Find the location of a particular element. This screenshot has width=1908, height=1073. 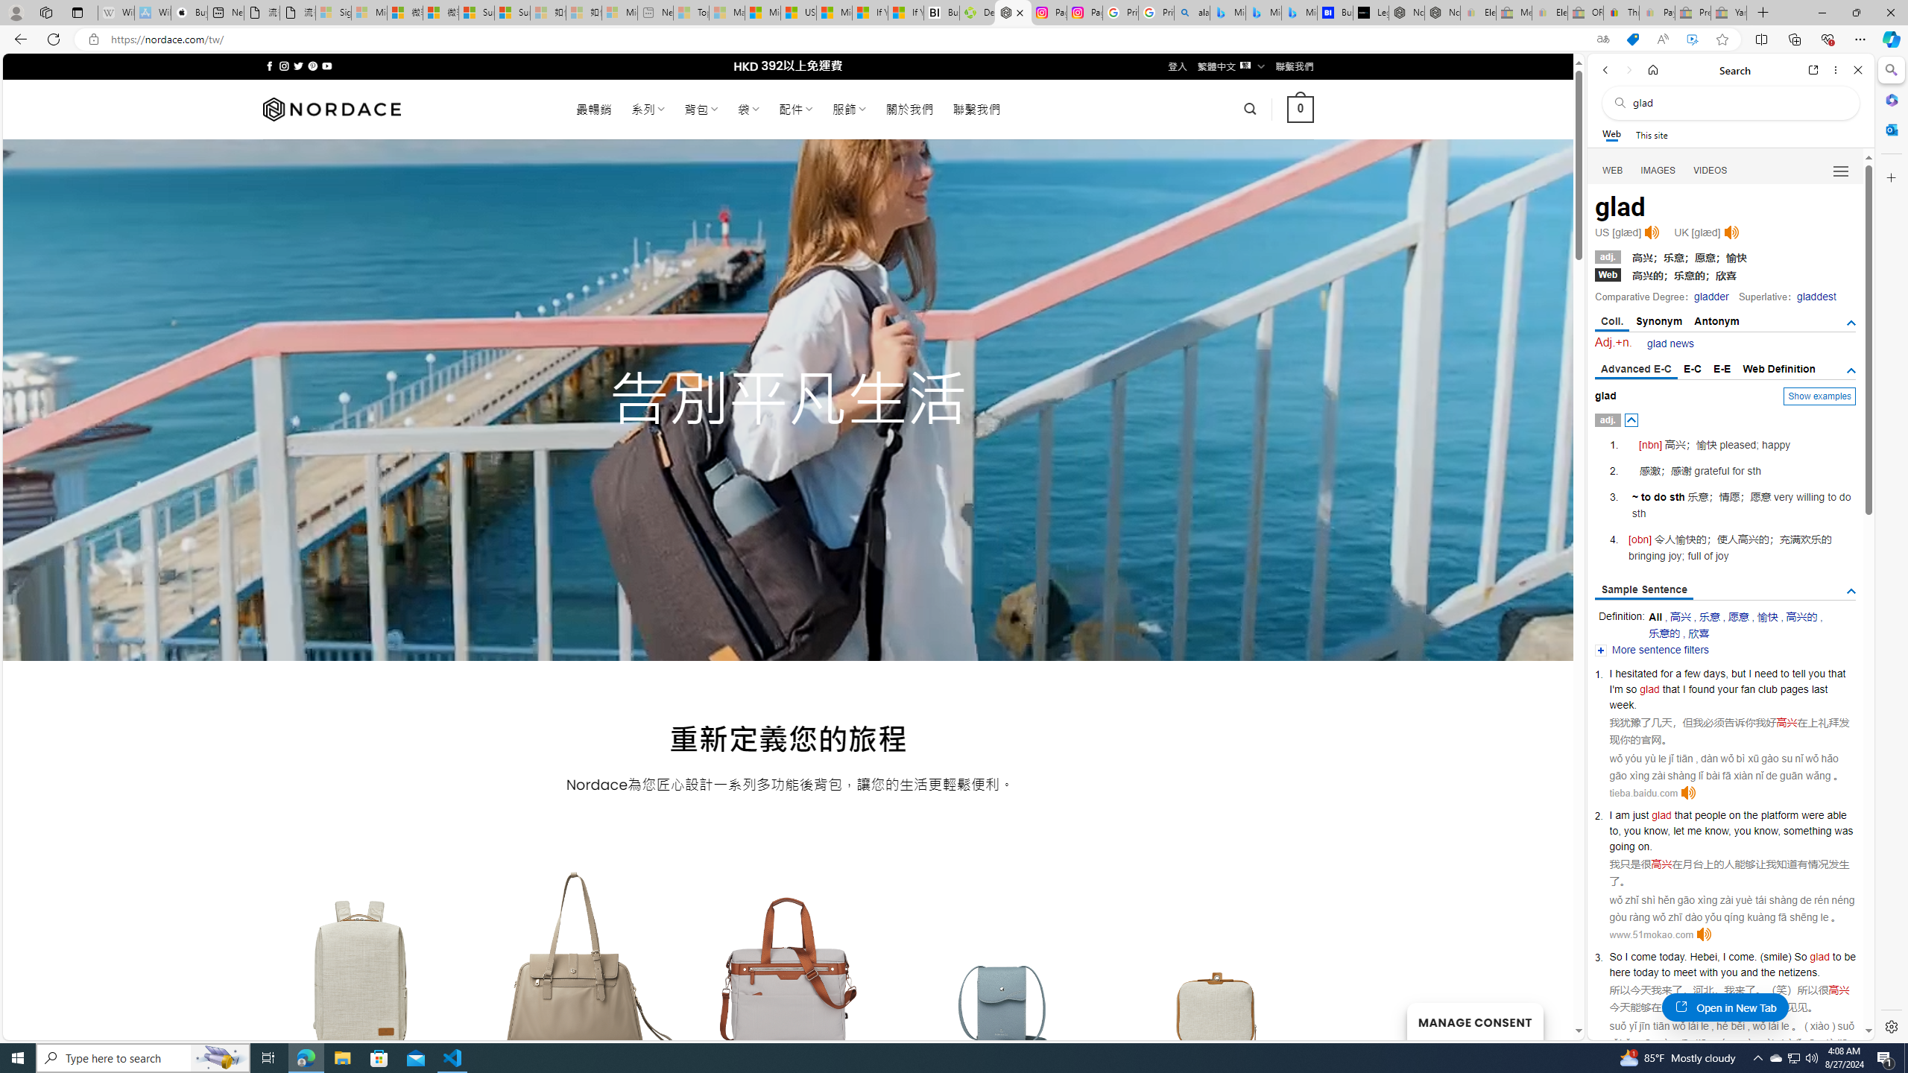

( is located at coordinates (1762, 956).